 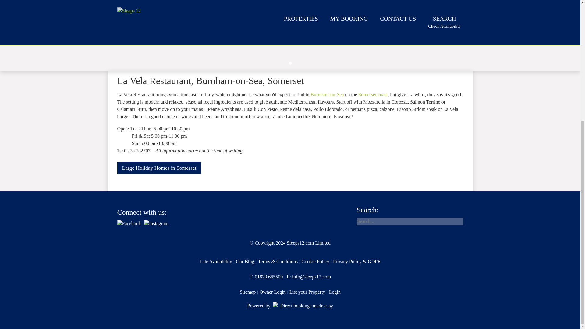 What do you see at coordinates (247, 261) in the screenshot?
I see `Large Holiday Homes in Somerset` at bounding box center [247, 261].